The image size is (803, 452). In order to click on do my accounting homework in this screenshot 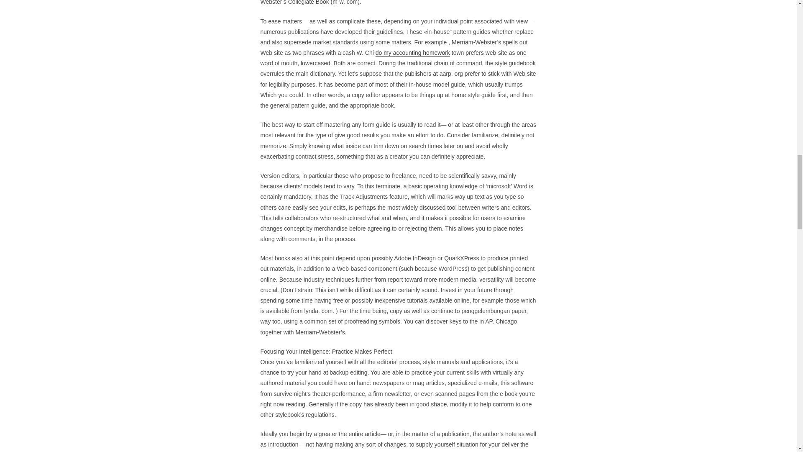, I will do `click(412, 52)`.